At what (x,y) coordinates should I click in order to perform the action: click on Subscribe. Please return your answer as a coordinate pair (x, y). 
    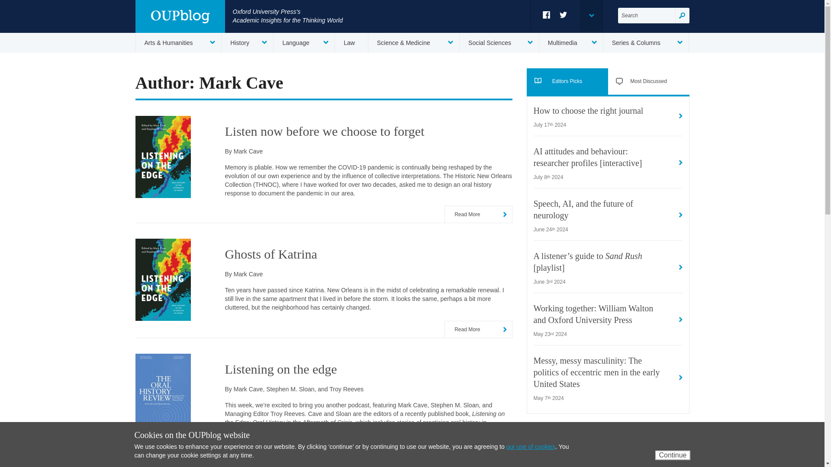
    Looking at the image, I should click on (659, 459).